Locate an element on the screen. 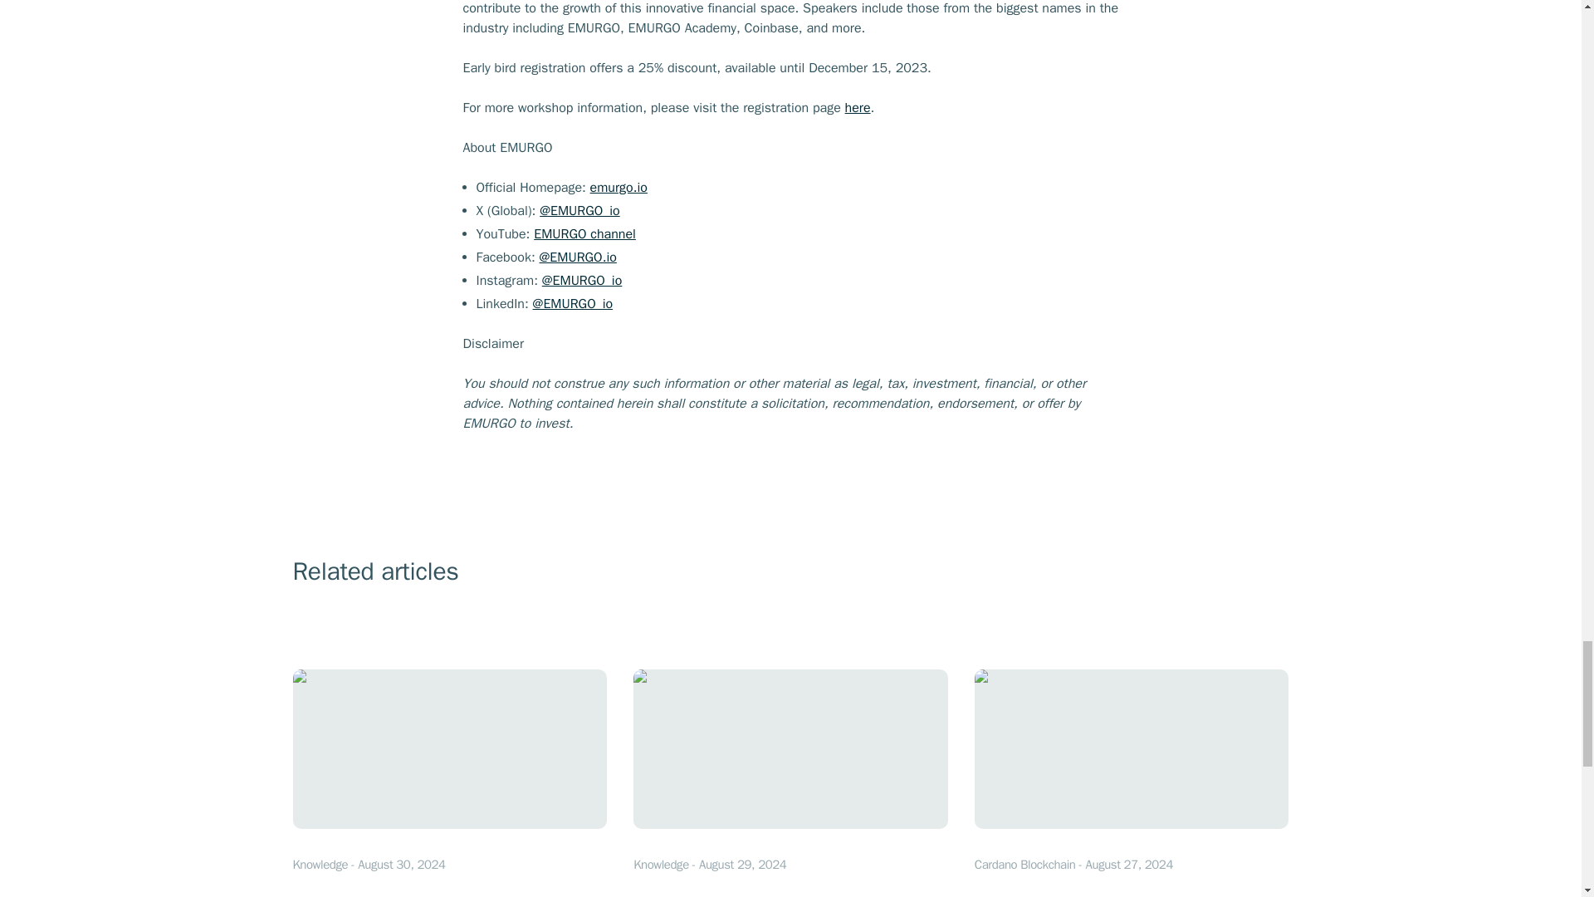  EMURGO channel is located at coordinates (449, 782).